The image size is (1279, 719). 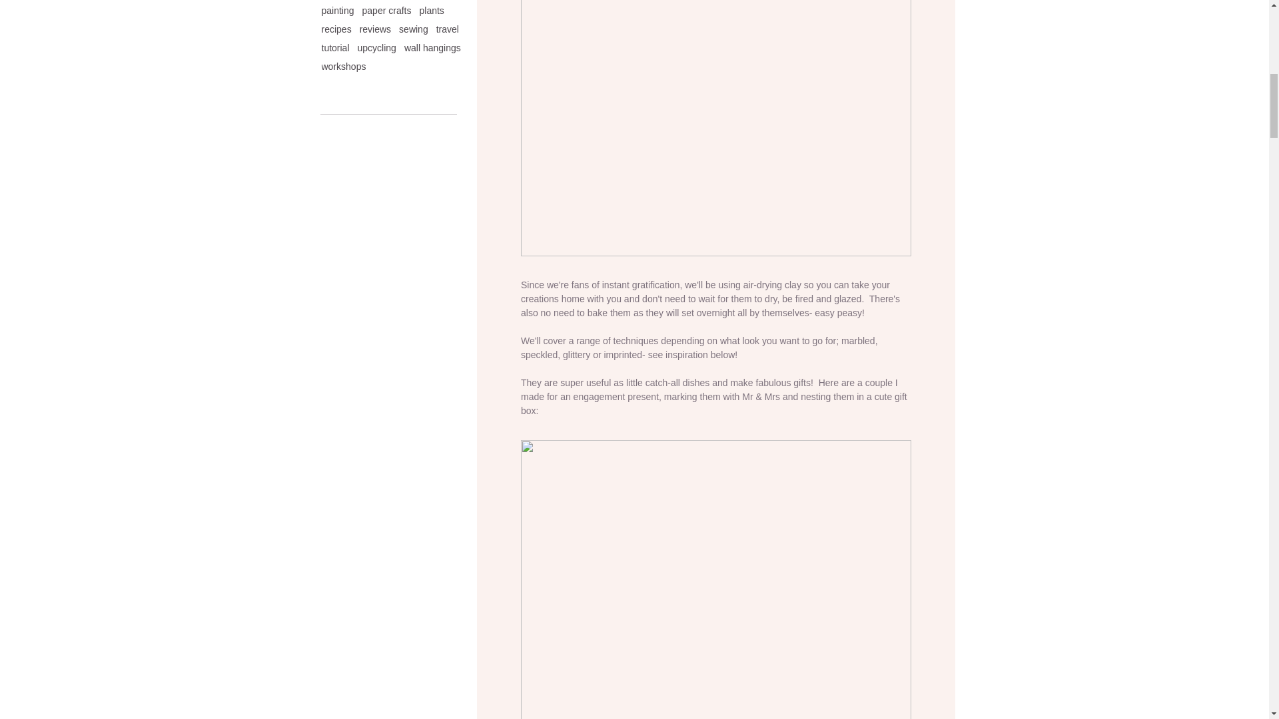 I want to click on paper crafts, so click(x=386, y=10).